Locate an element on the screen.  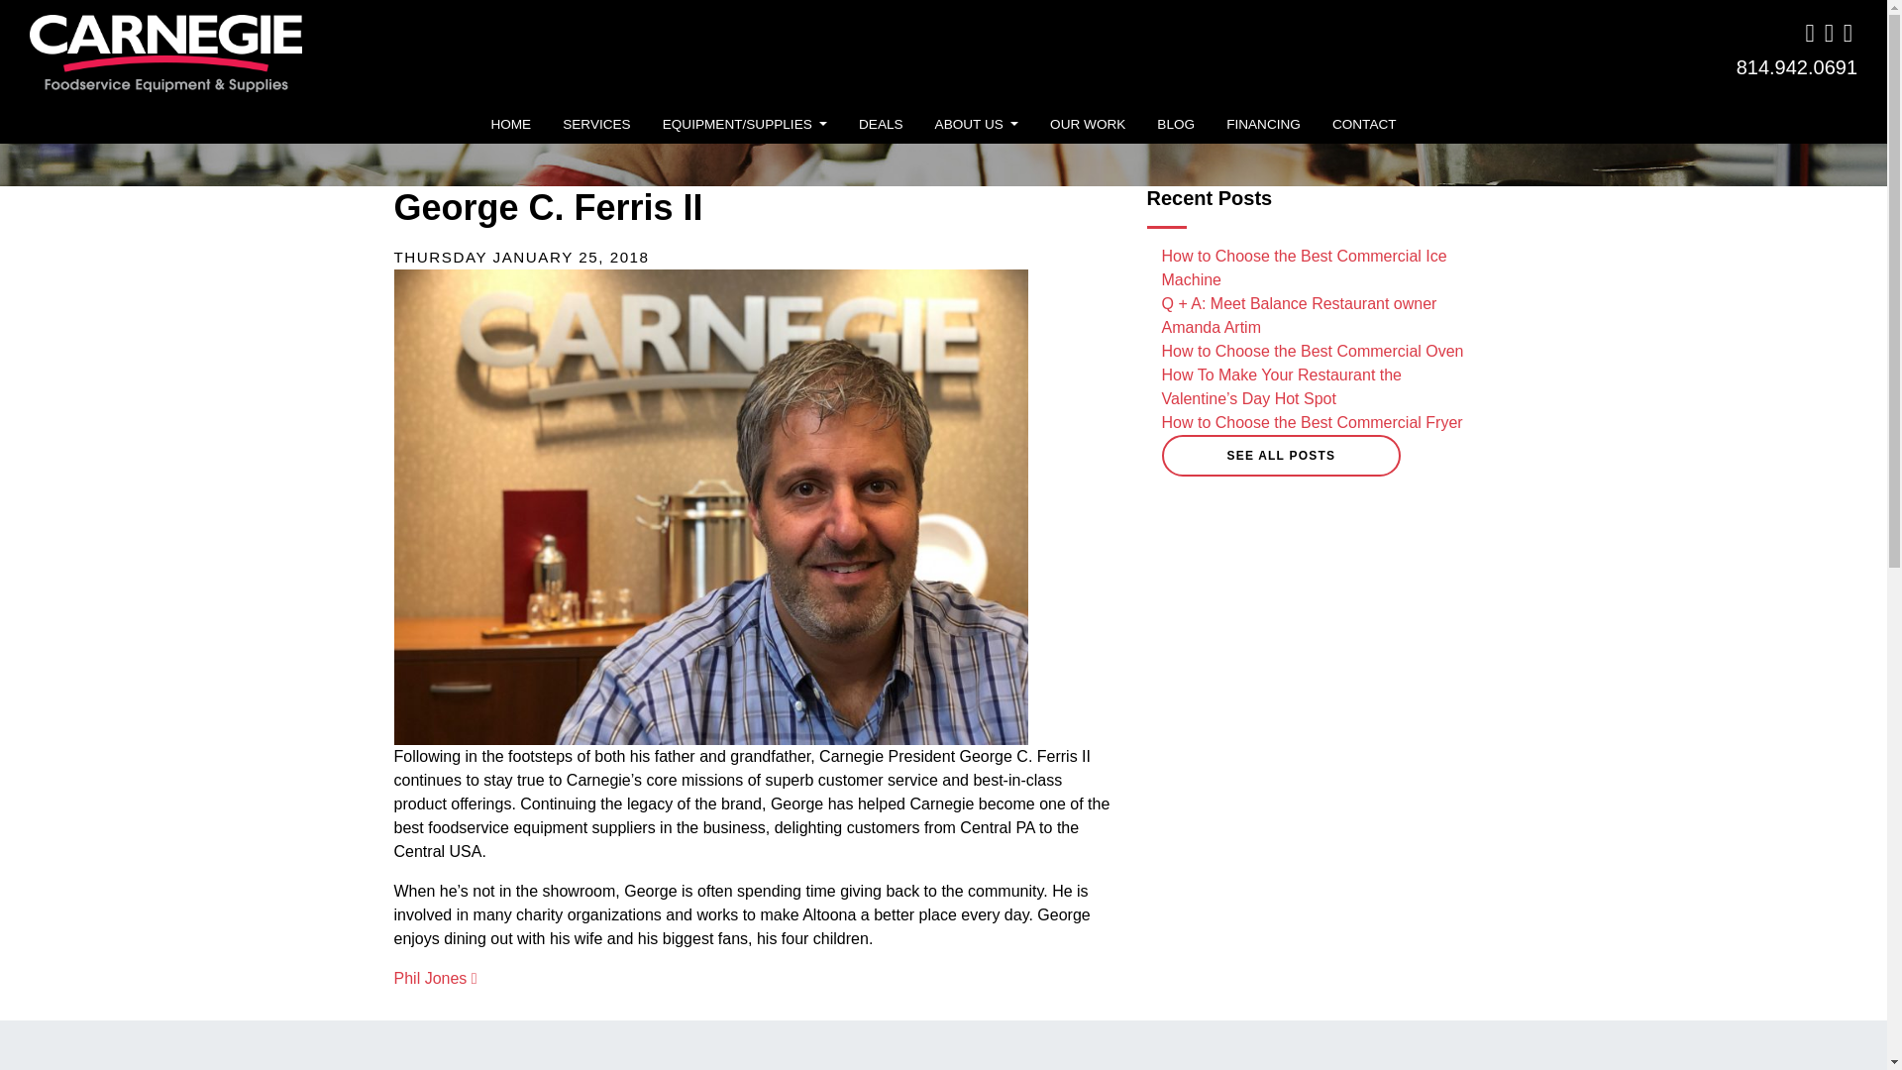
SEE ALL POSTS is located at coordinates (1280, 455).